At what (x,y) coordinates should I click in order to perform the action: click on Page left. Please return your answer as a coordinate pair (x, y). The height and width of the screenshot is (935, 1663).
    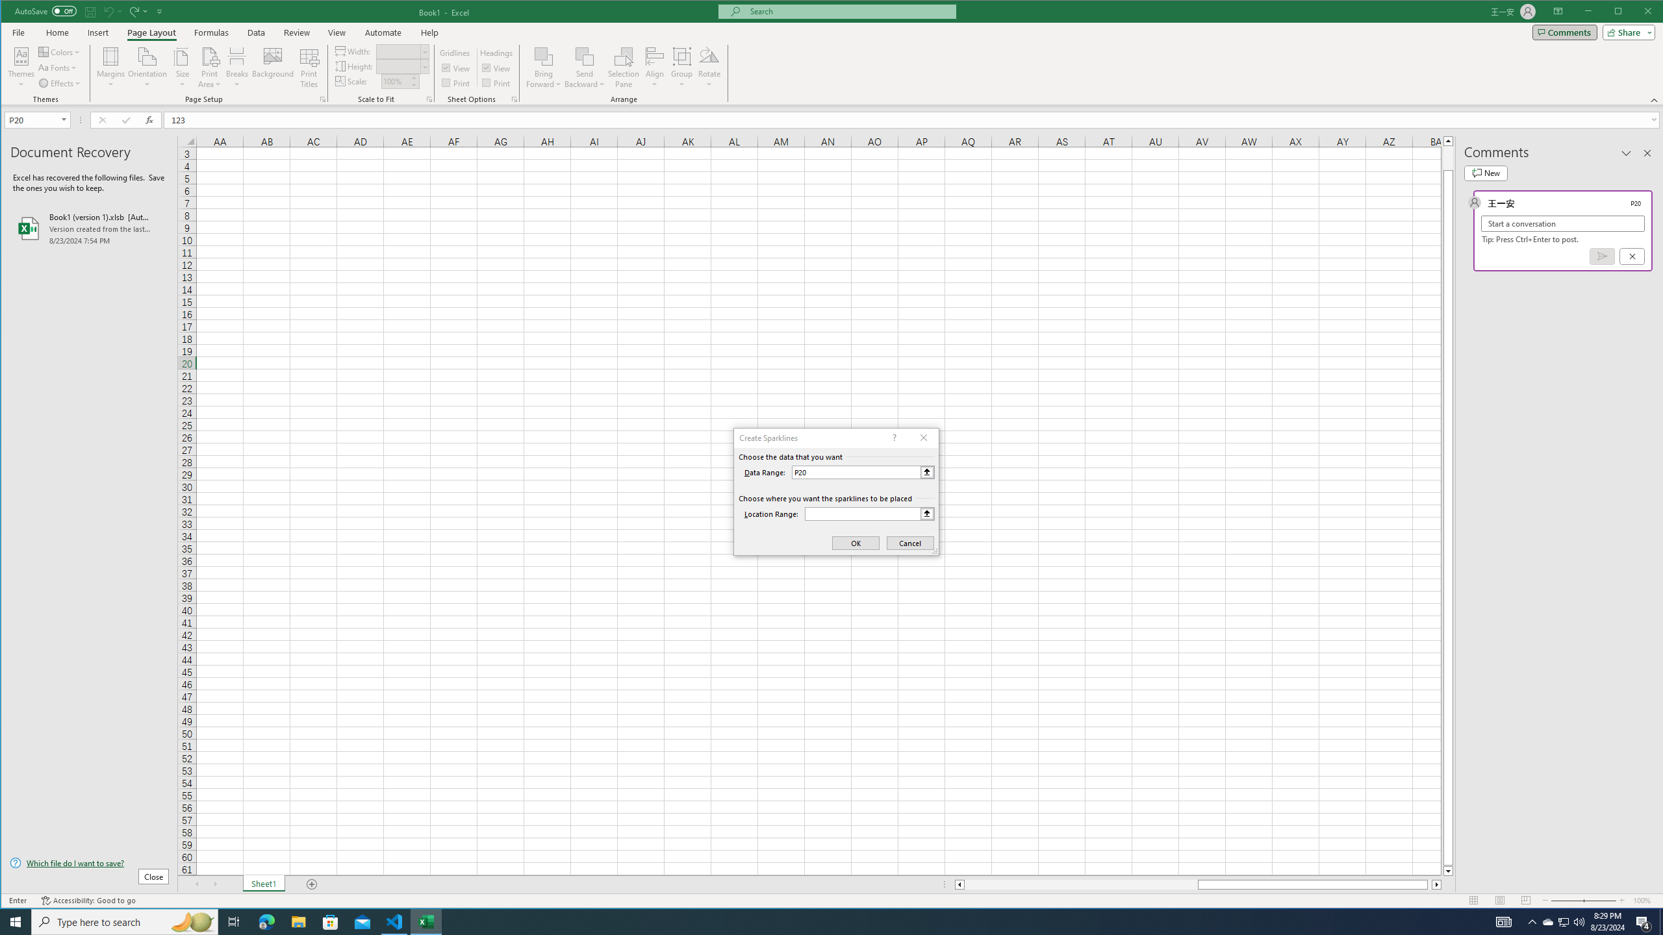
    Looking at the image, I should click on (1081, 884).